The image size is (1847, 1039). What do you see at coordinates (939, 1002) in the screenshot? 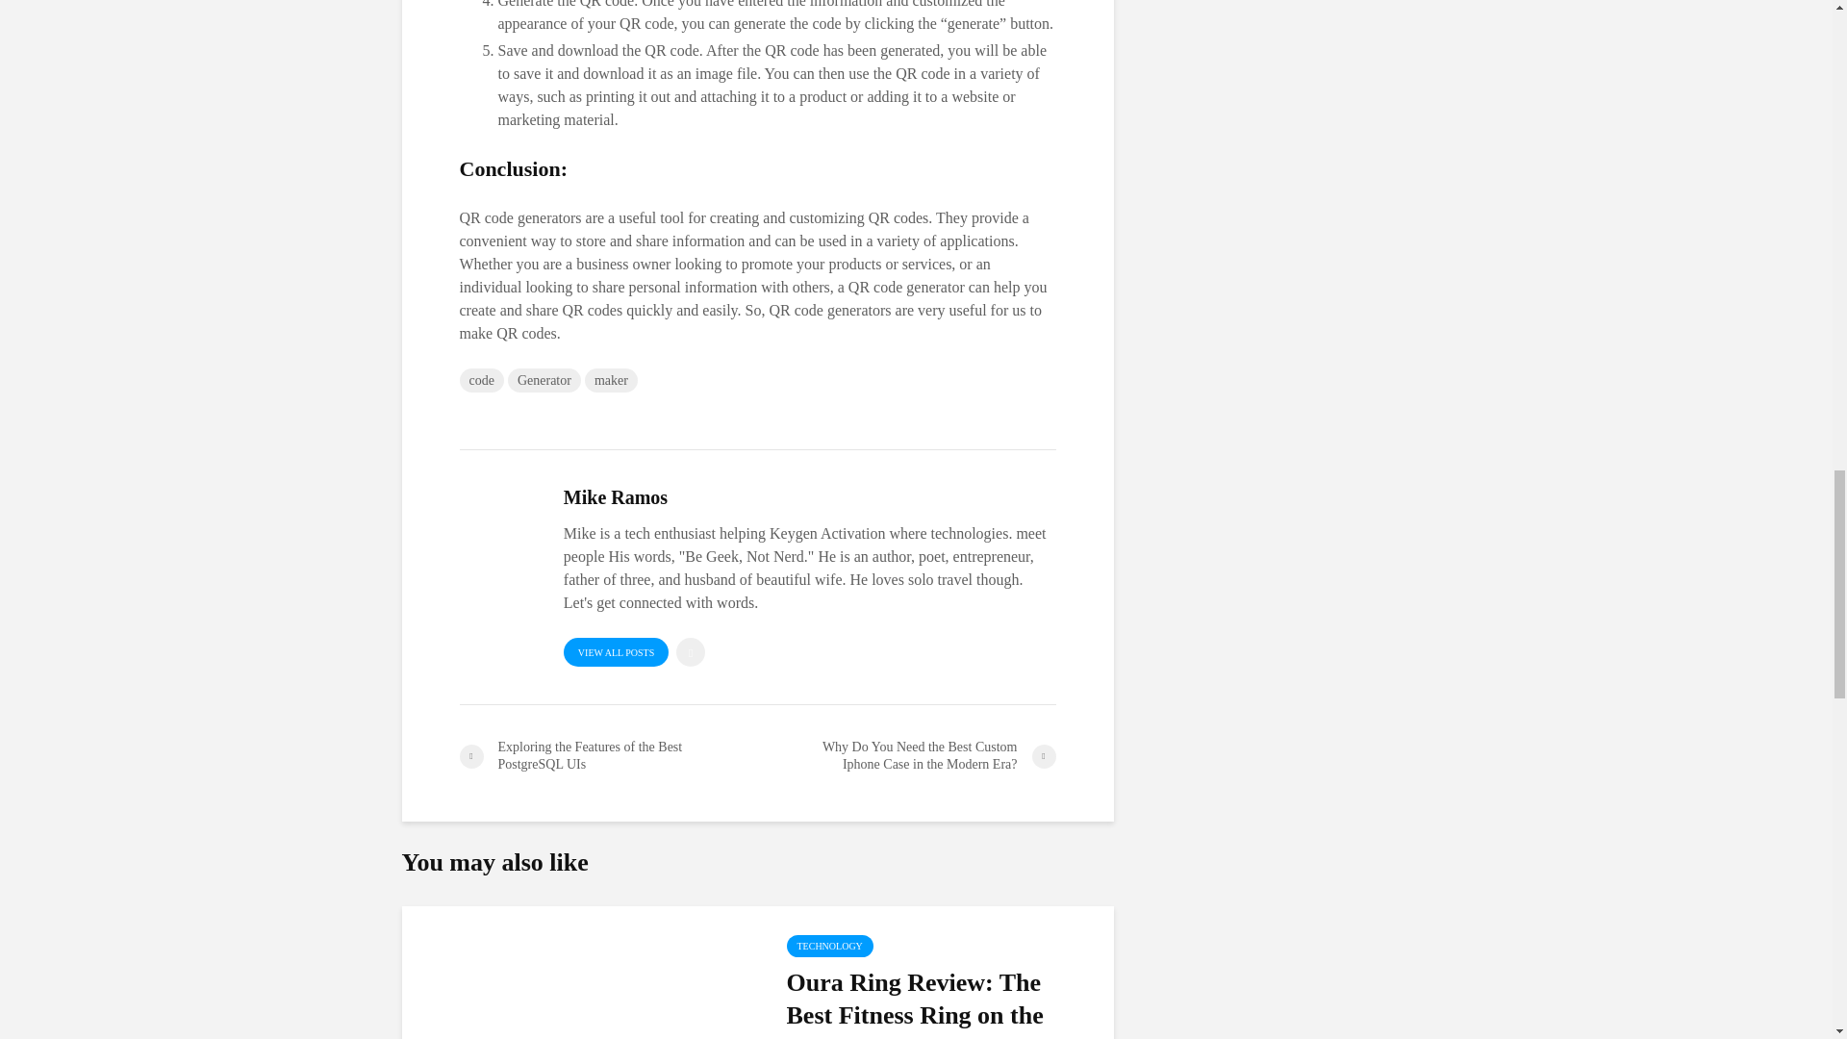
I see `Oura Ring Review: The Best Fitness Ring on the Market` at bounding box center [939, 1002].